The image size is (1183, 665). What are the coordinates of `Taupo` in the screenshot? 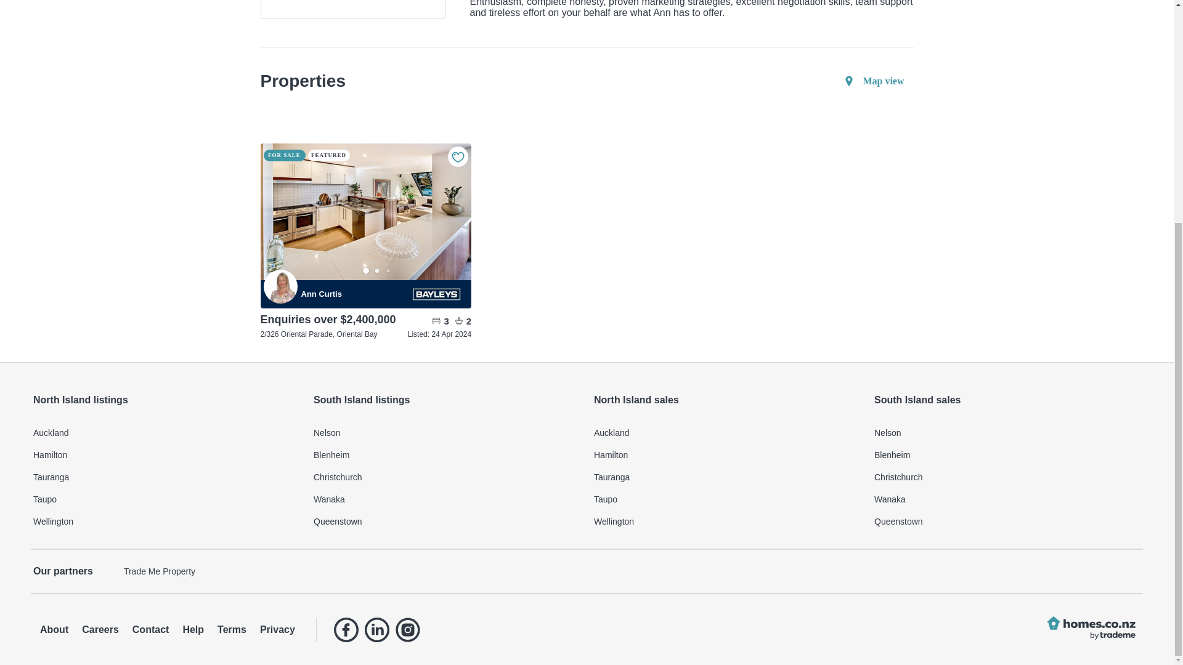 It's located at (726, 499).